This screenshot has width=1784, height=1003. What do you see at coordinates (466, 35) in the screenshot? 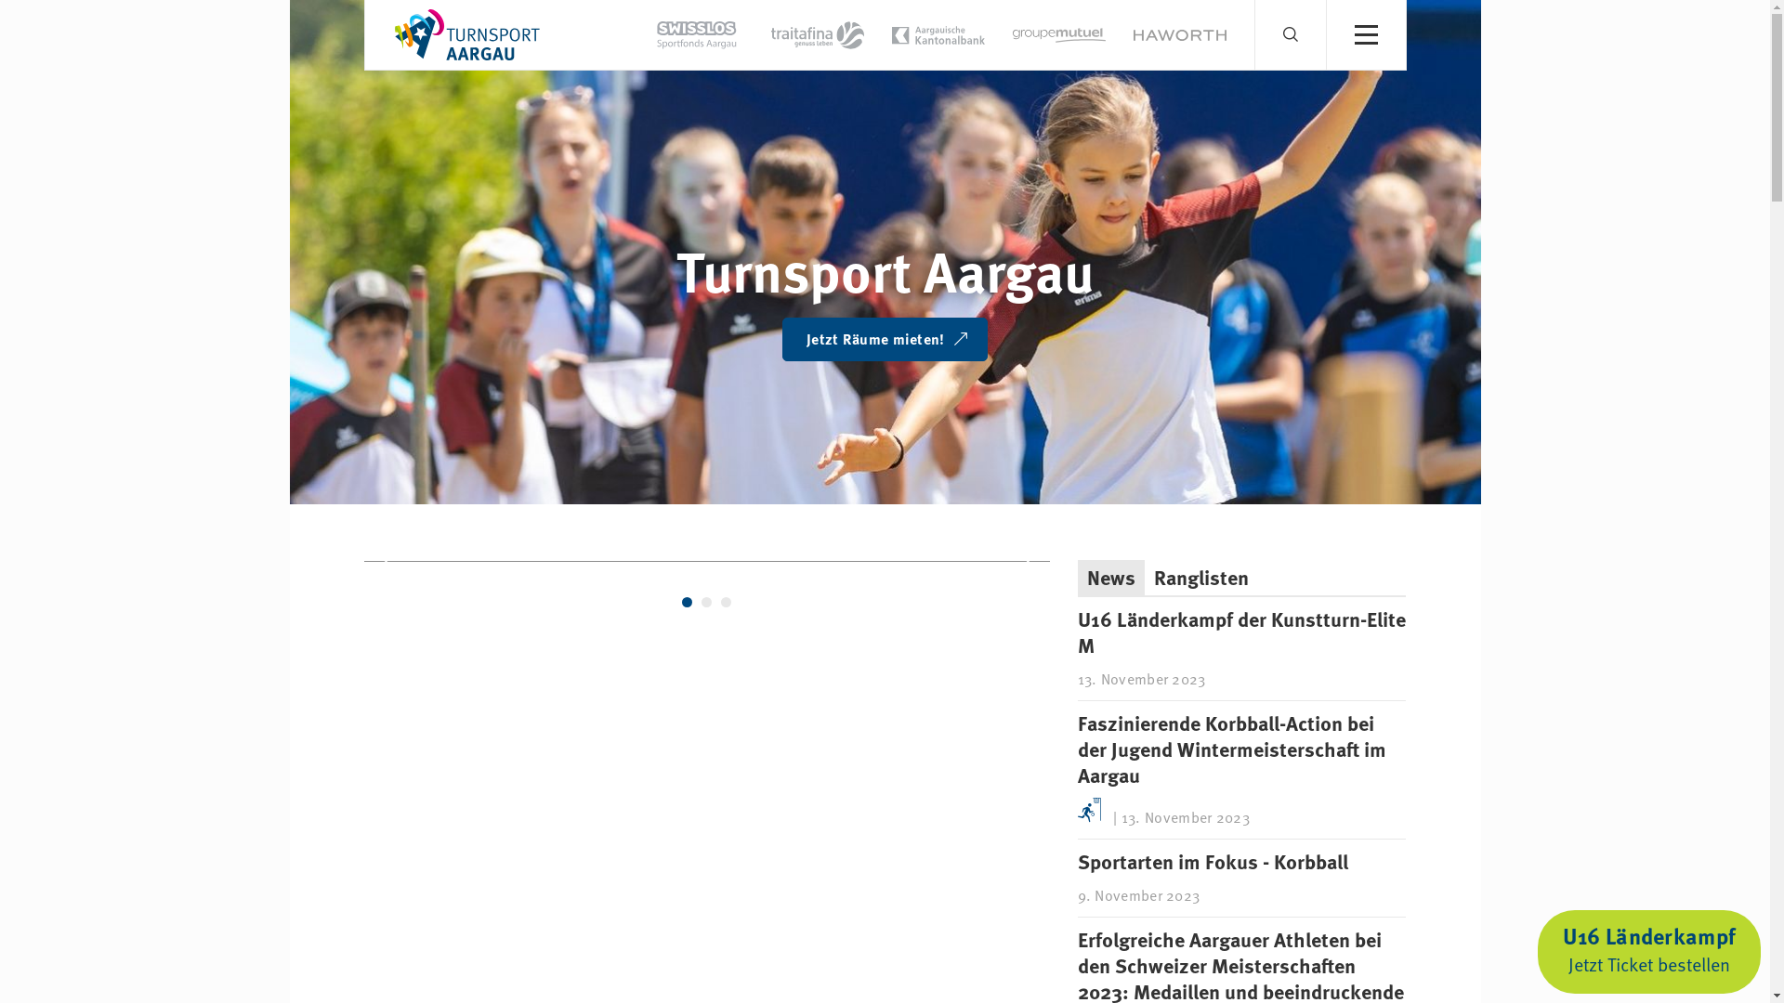
I see `Logo Aargauer Turnverband ATV` at bounding box center [466, 35].